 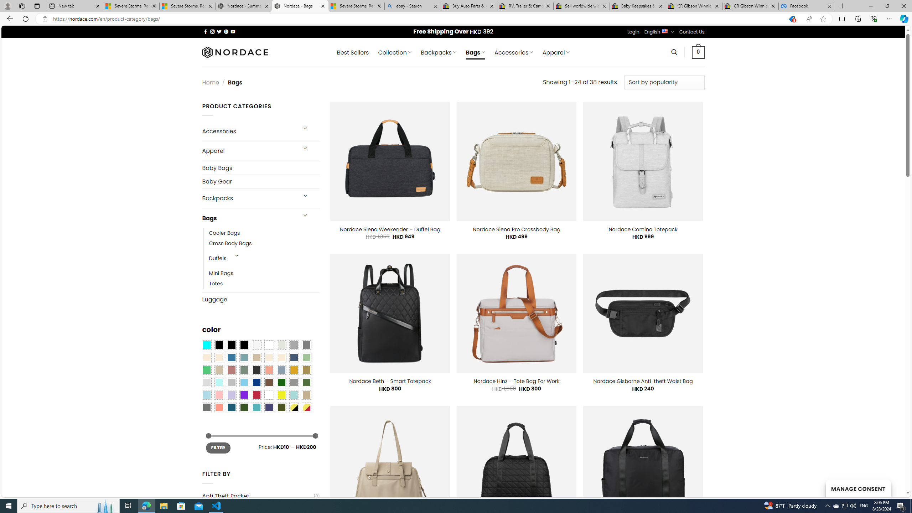 I want to click on Blue Sage, so click(x=244, y=357).